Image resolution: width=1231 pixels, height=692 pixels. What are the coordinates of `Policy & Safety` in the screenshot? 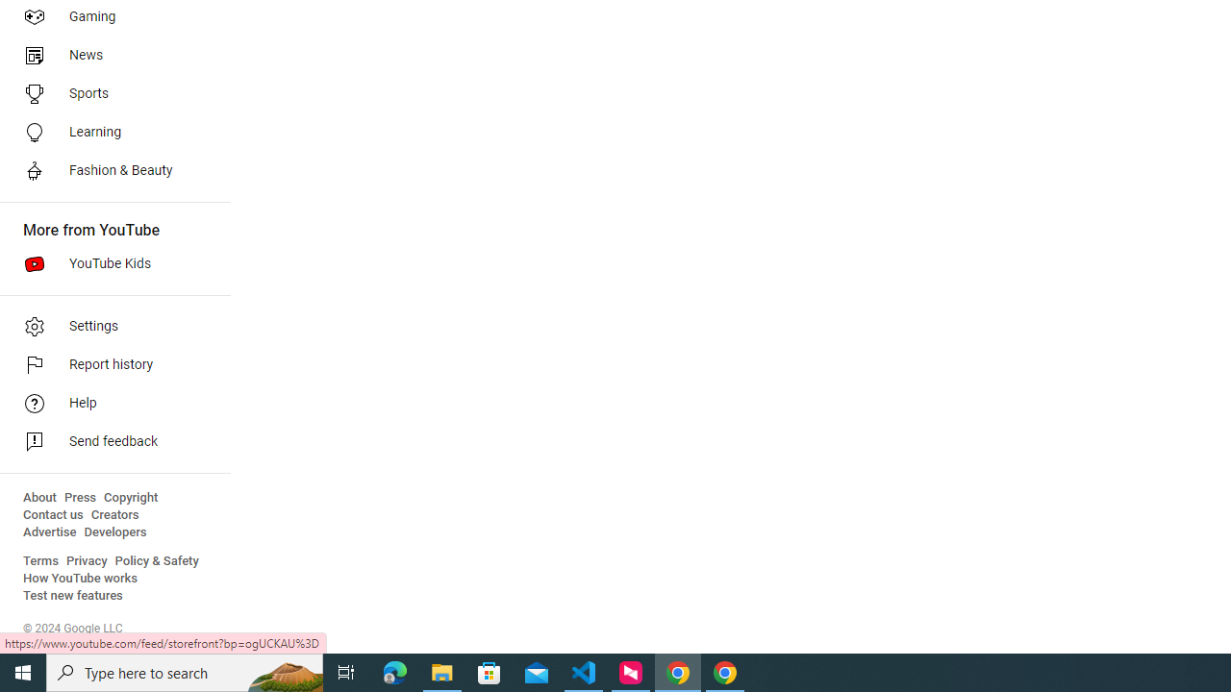 It's located at (157, 561).